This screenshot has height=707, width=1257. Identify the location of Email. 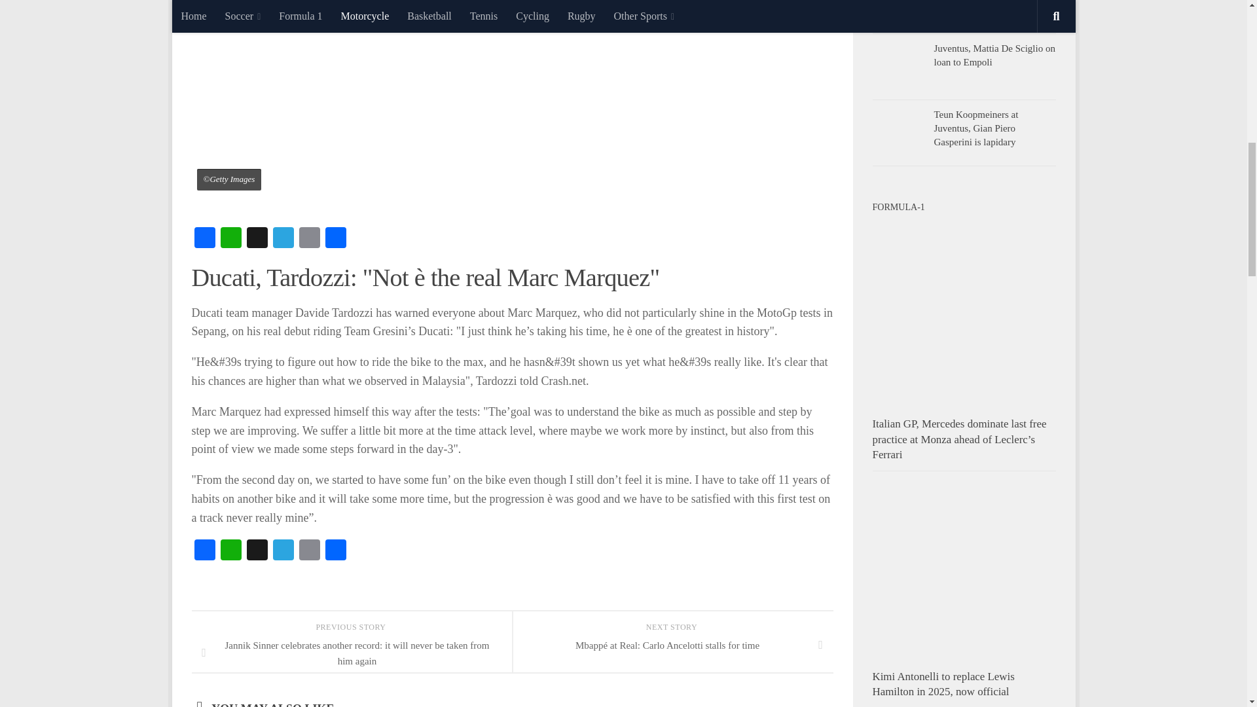
(308, 551).